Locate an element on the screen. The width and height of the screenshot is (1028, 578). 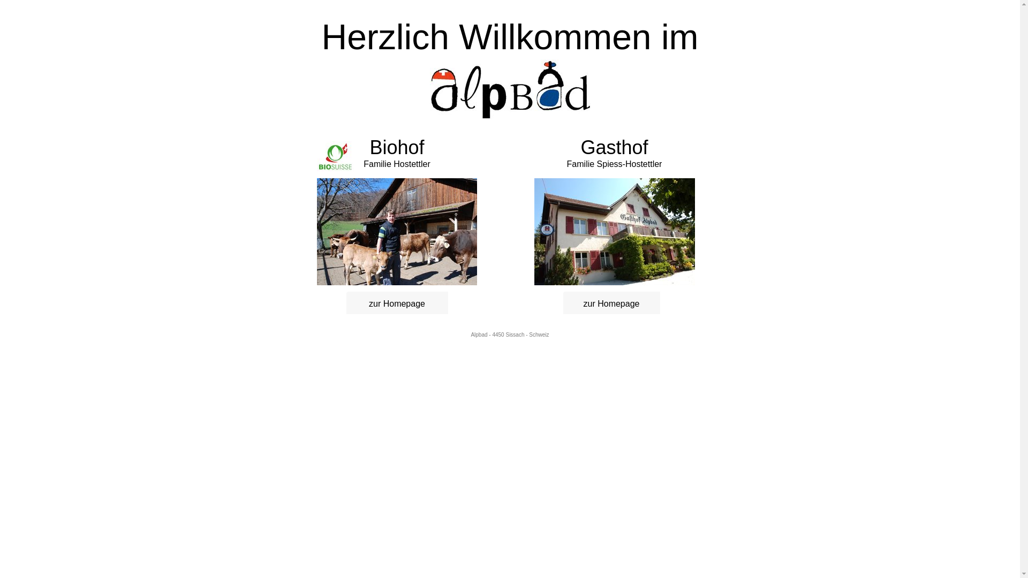
Gasthof is located at coordinates (614, 148).